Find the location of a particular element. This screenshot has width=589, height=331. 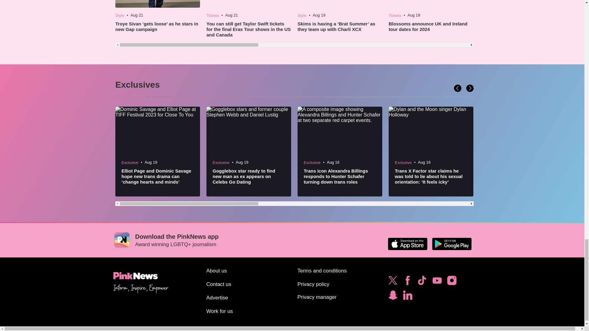

Subscribe to PinkNews on YouTube is located at coordinates (437, 282).